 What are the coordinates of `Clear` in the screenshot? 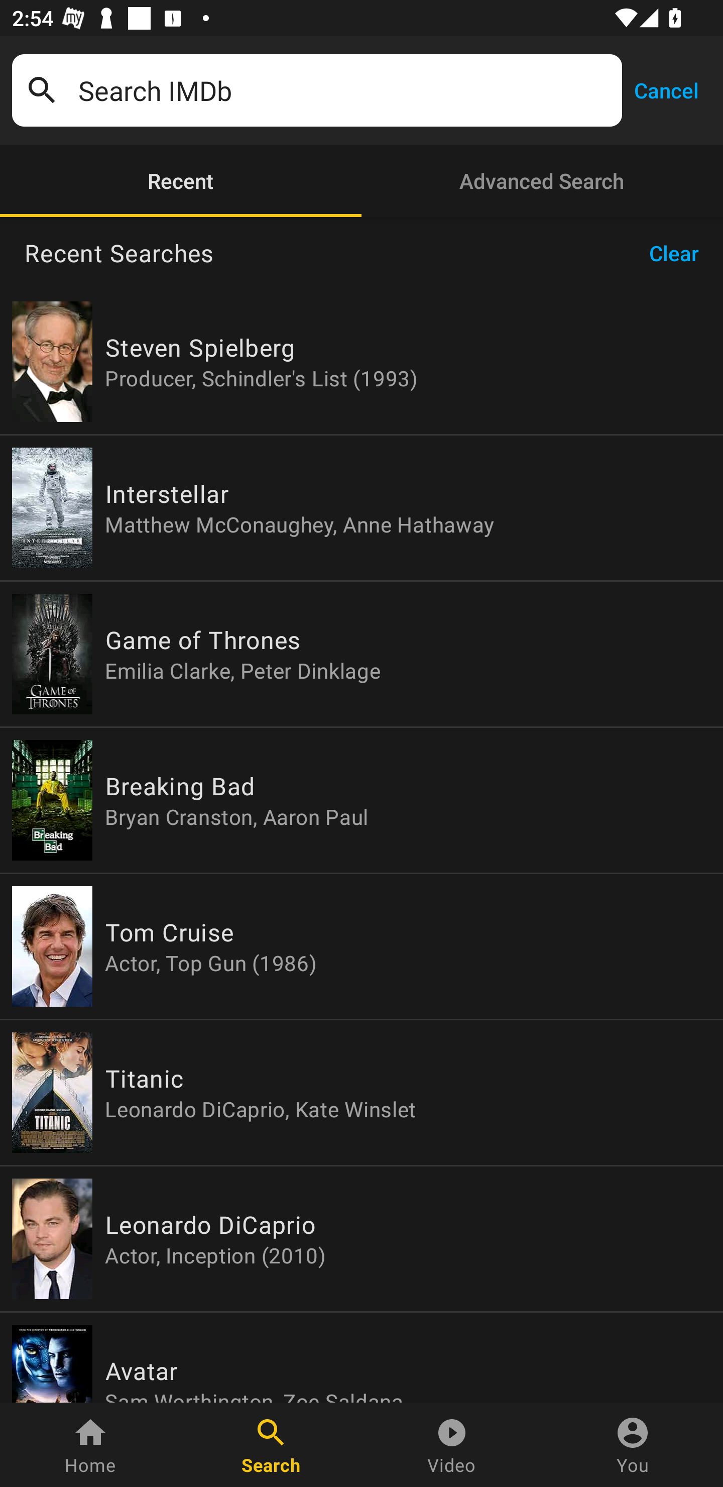 It's located at (680, 253).